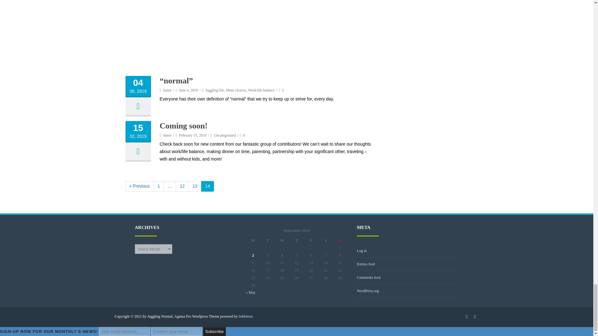 This screenshot has width=598, height=336. What do you see at coordinates (311, 240) in the screenshot?
I see `Friday` at bounding box center [311, 240].